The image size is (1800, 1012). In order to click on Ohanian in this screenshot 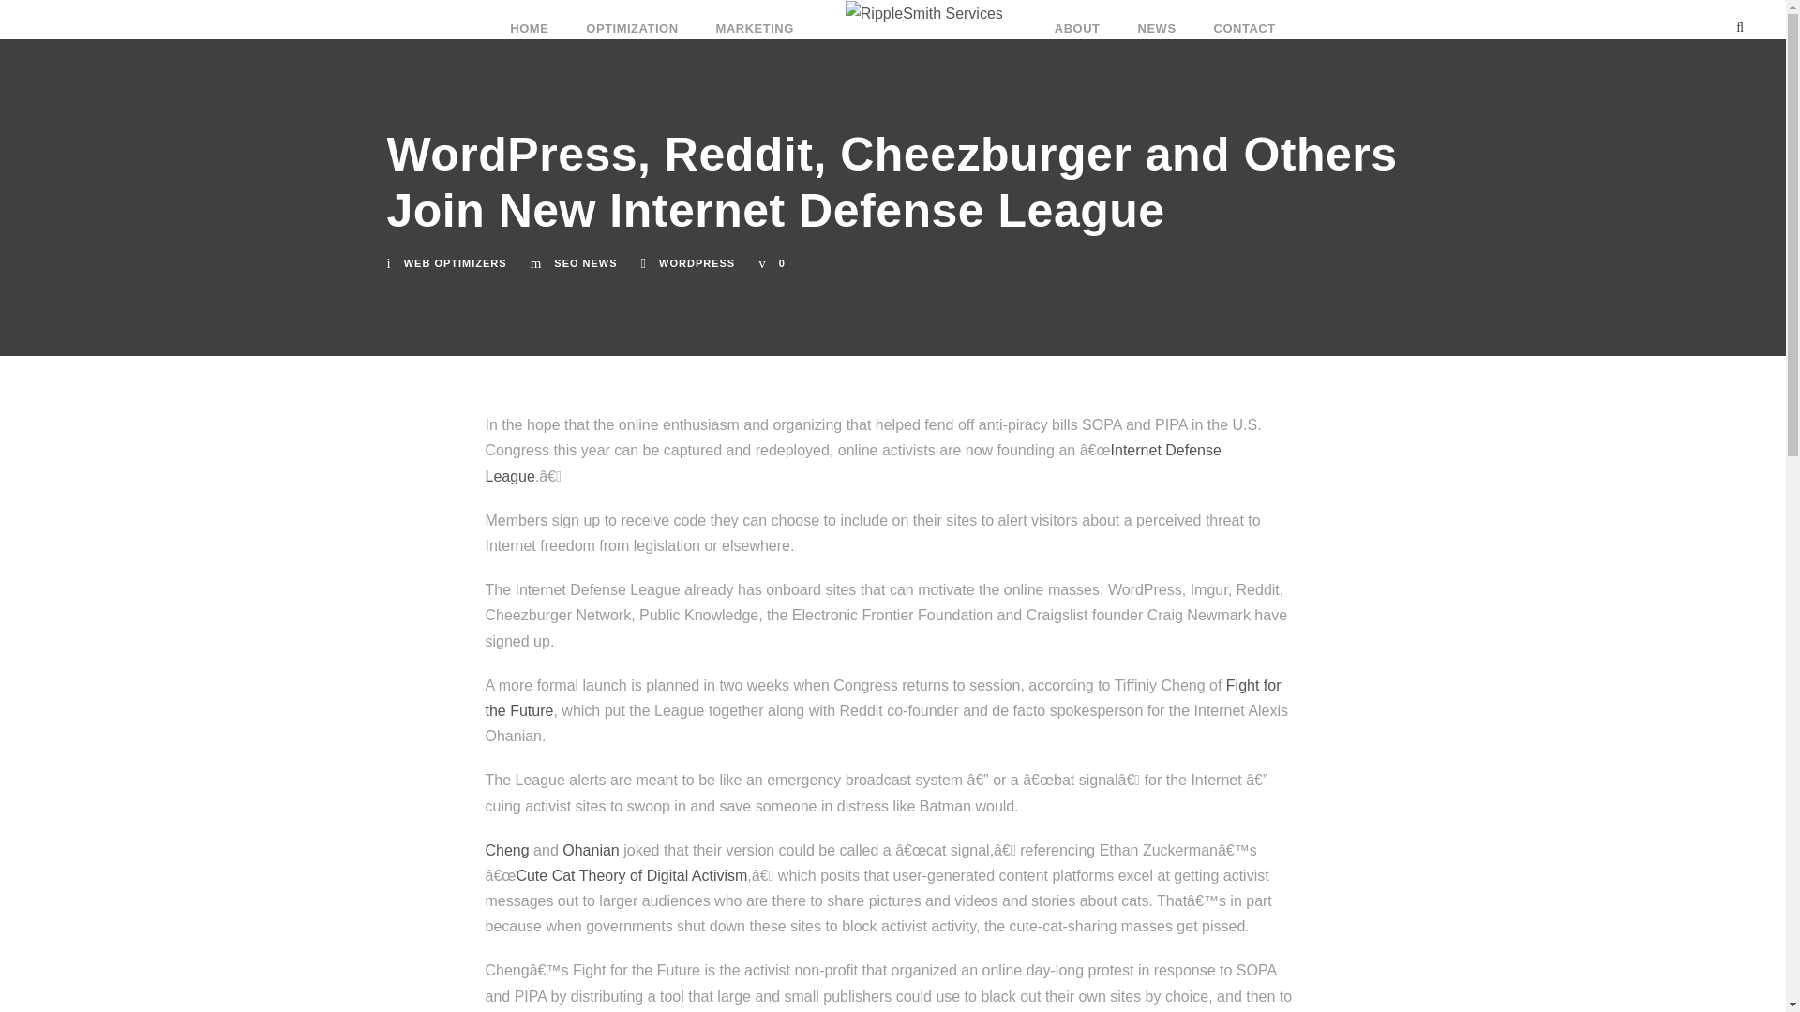, I will do `click(591, 849)`.